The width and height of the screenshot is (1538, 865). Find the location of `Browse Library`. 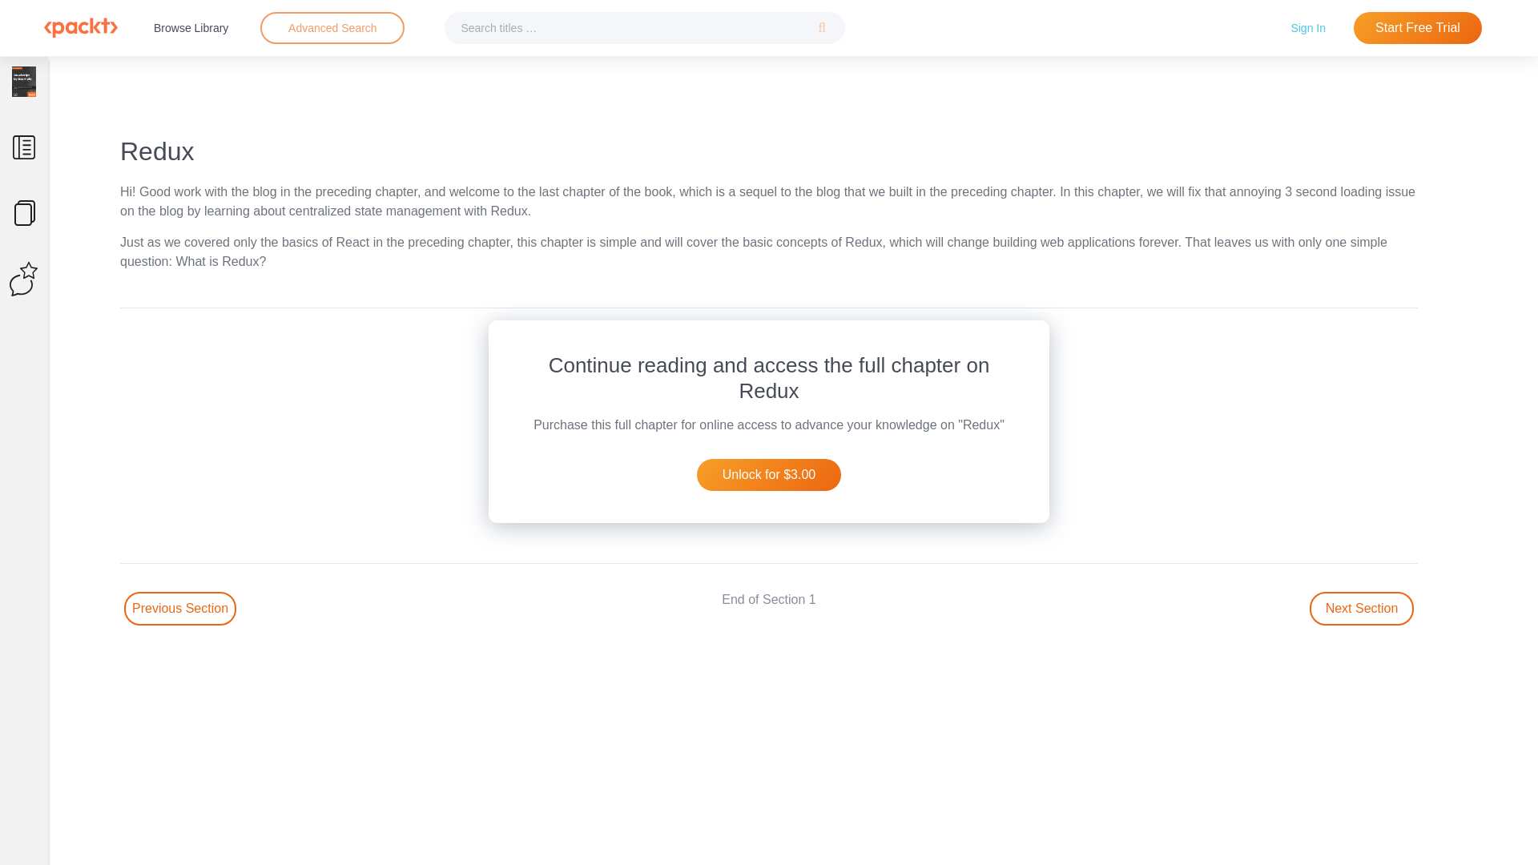

Browse Library is located at coordinates (191, 27).